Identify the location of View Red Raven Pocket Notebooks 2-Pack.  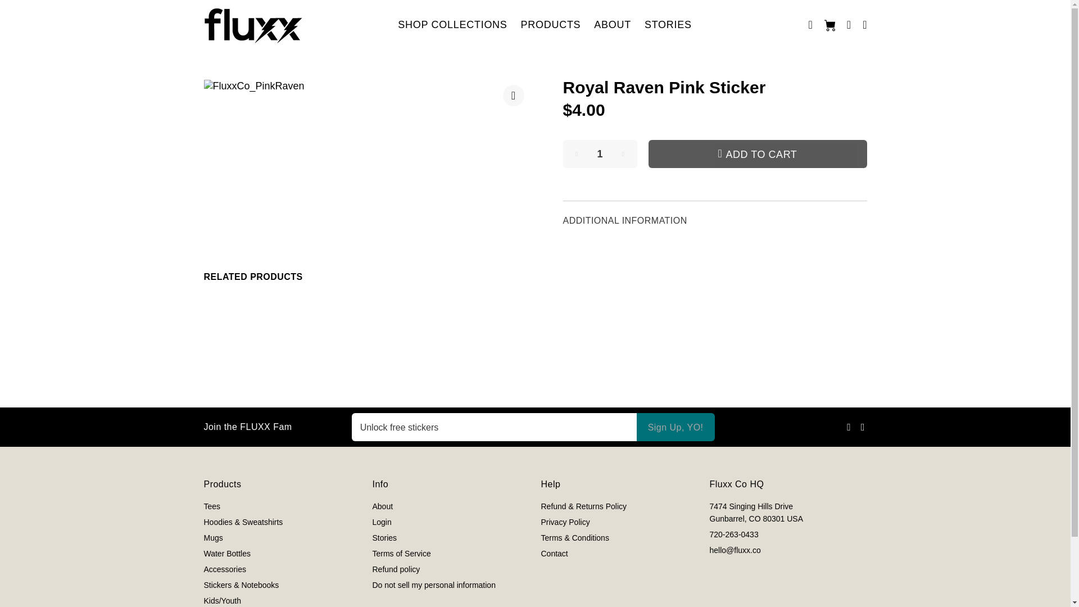
(282, 319).